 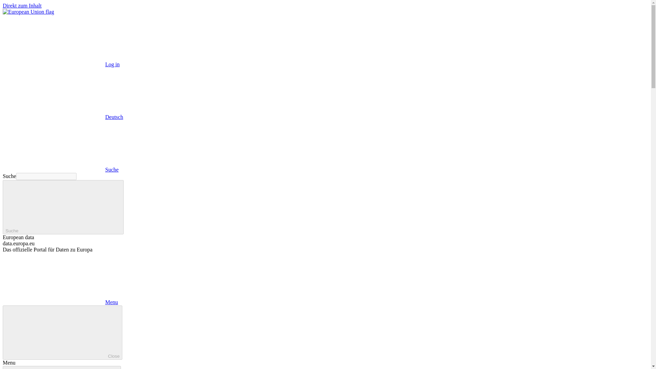 I want to click on Direkt zum Inhalt, so click(x=22, y=5).